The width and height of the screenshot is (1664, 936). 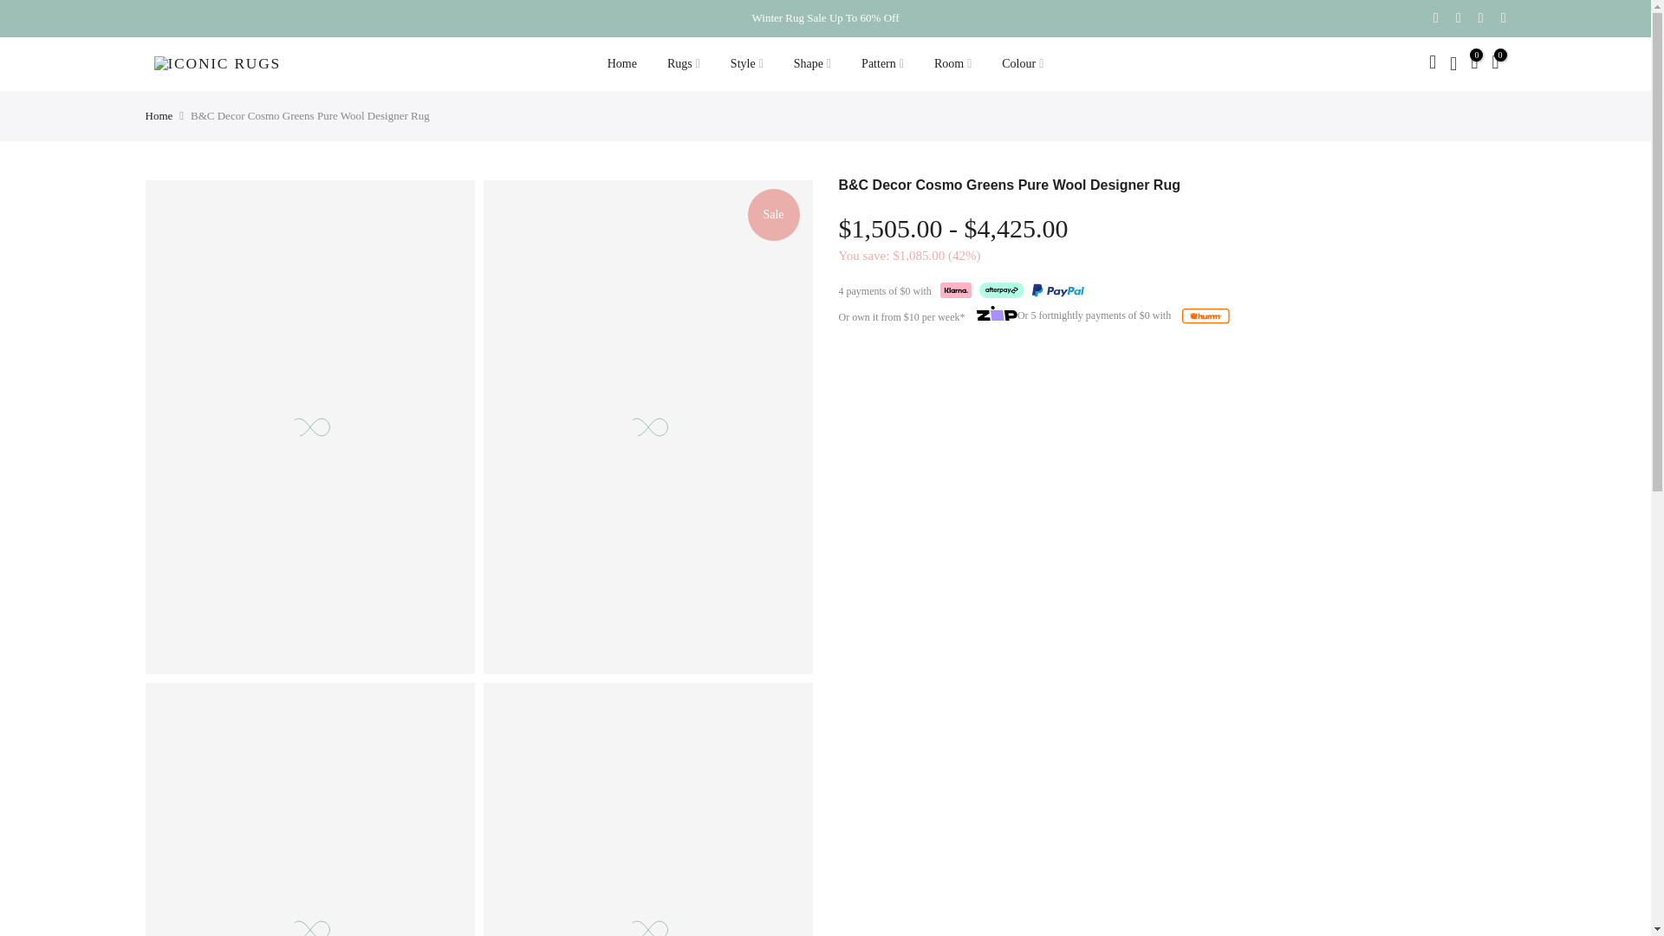 I want to click on Shape, so click(x=811, y=64).